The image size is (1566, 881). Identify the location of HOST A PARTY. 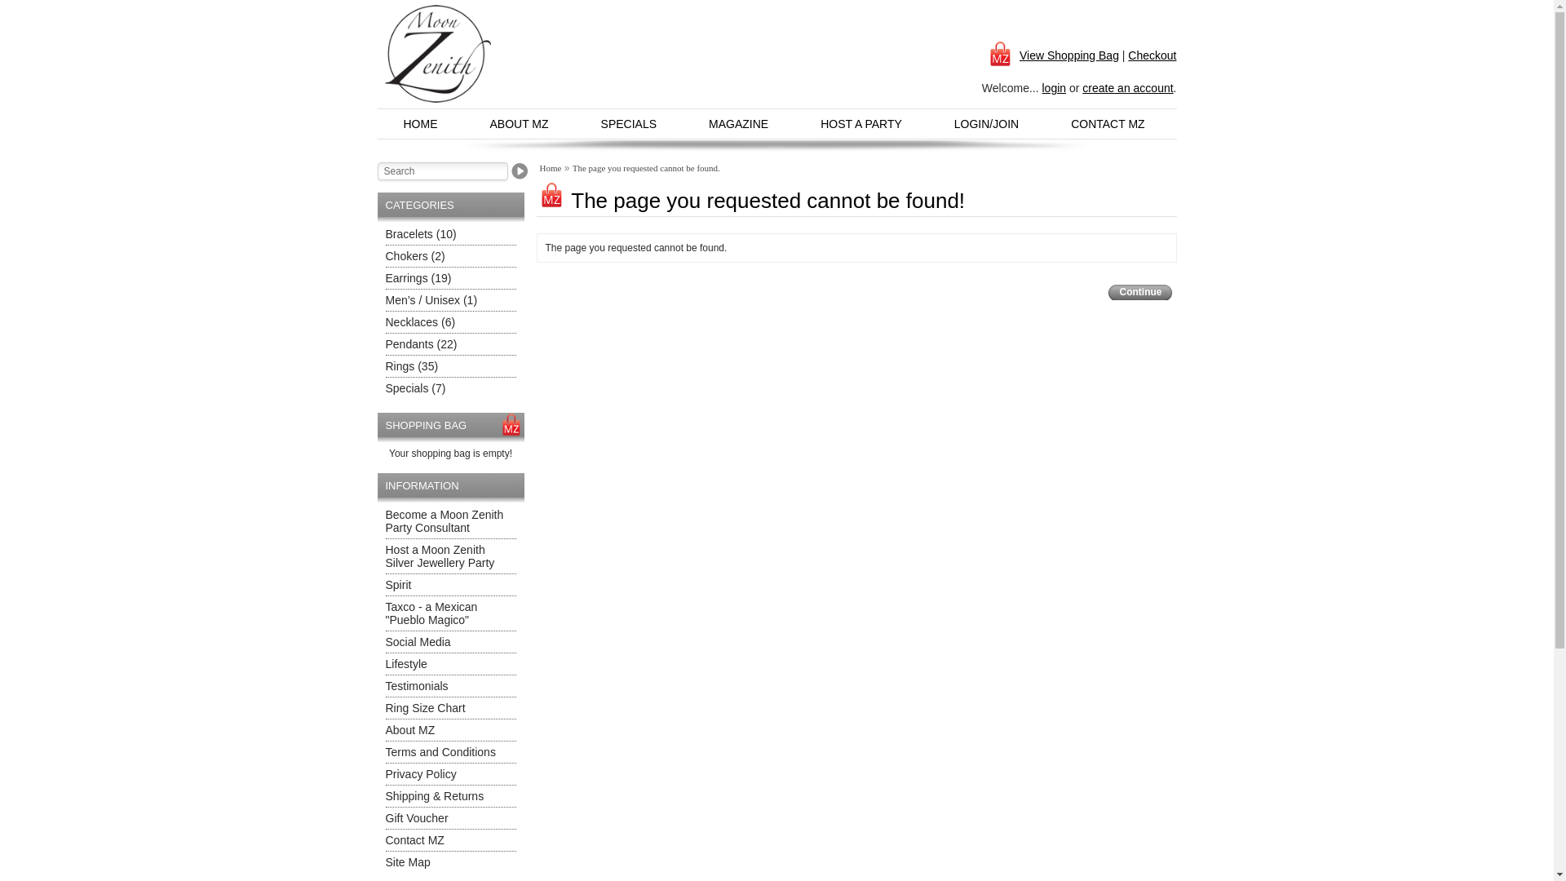
(861, 124).